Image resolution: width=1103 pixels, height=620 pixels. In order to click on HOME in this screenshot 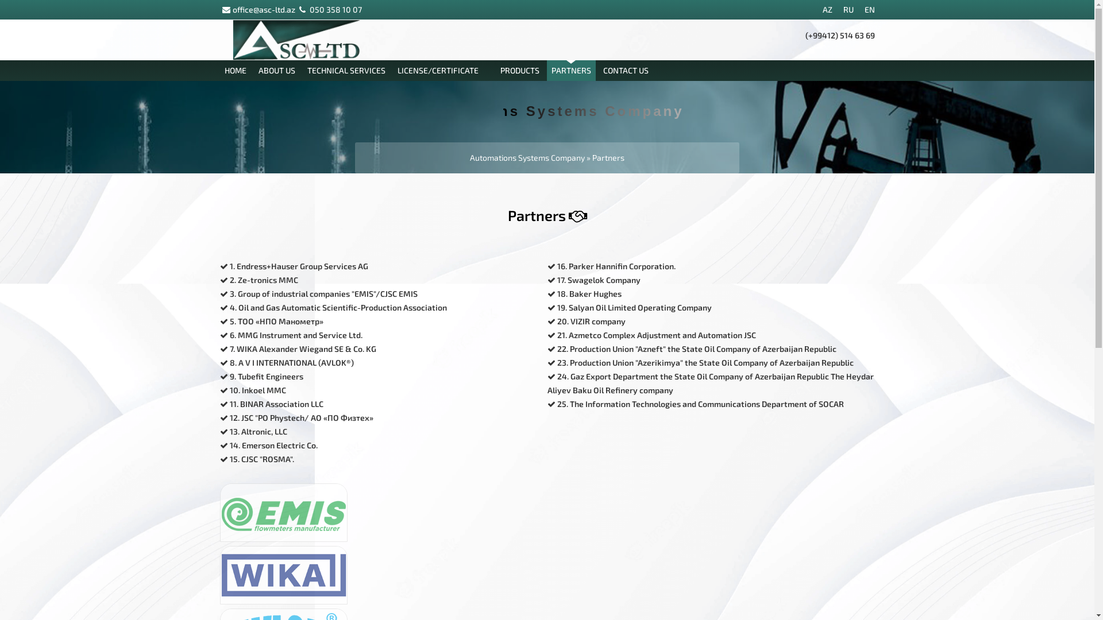, I will do `click(235, 71)`.